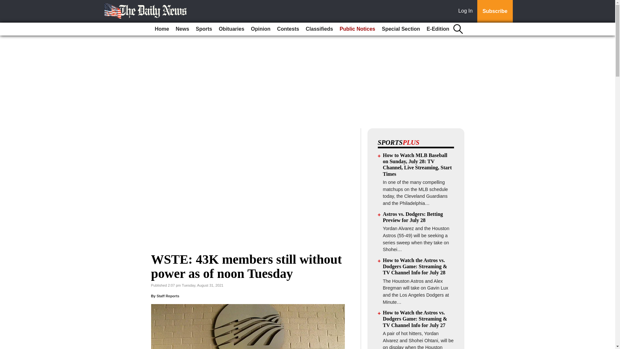  Describe the element at coordinates (6, 4) in the screenshot. I see `Go` at that location.